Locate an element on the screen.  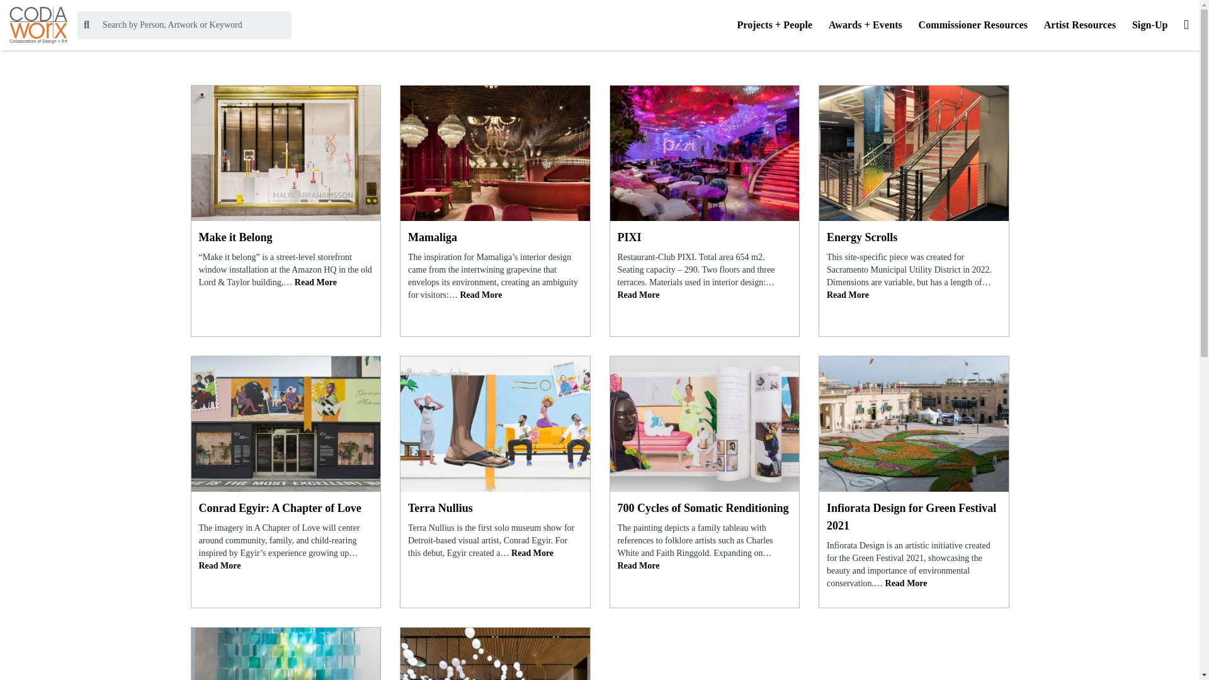
Read More is located at coordinates (316, 282).